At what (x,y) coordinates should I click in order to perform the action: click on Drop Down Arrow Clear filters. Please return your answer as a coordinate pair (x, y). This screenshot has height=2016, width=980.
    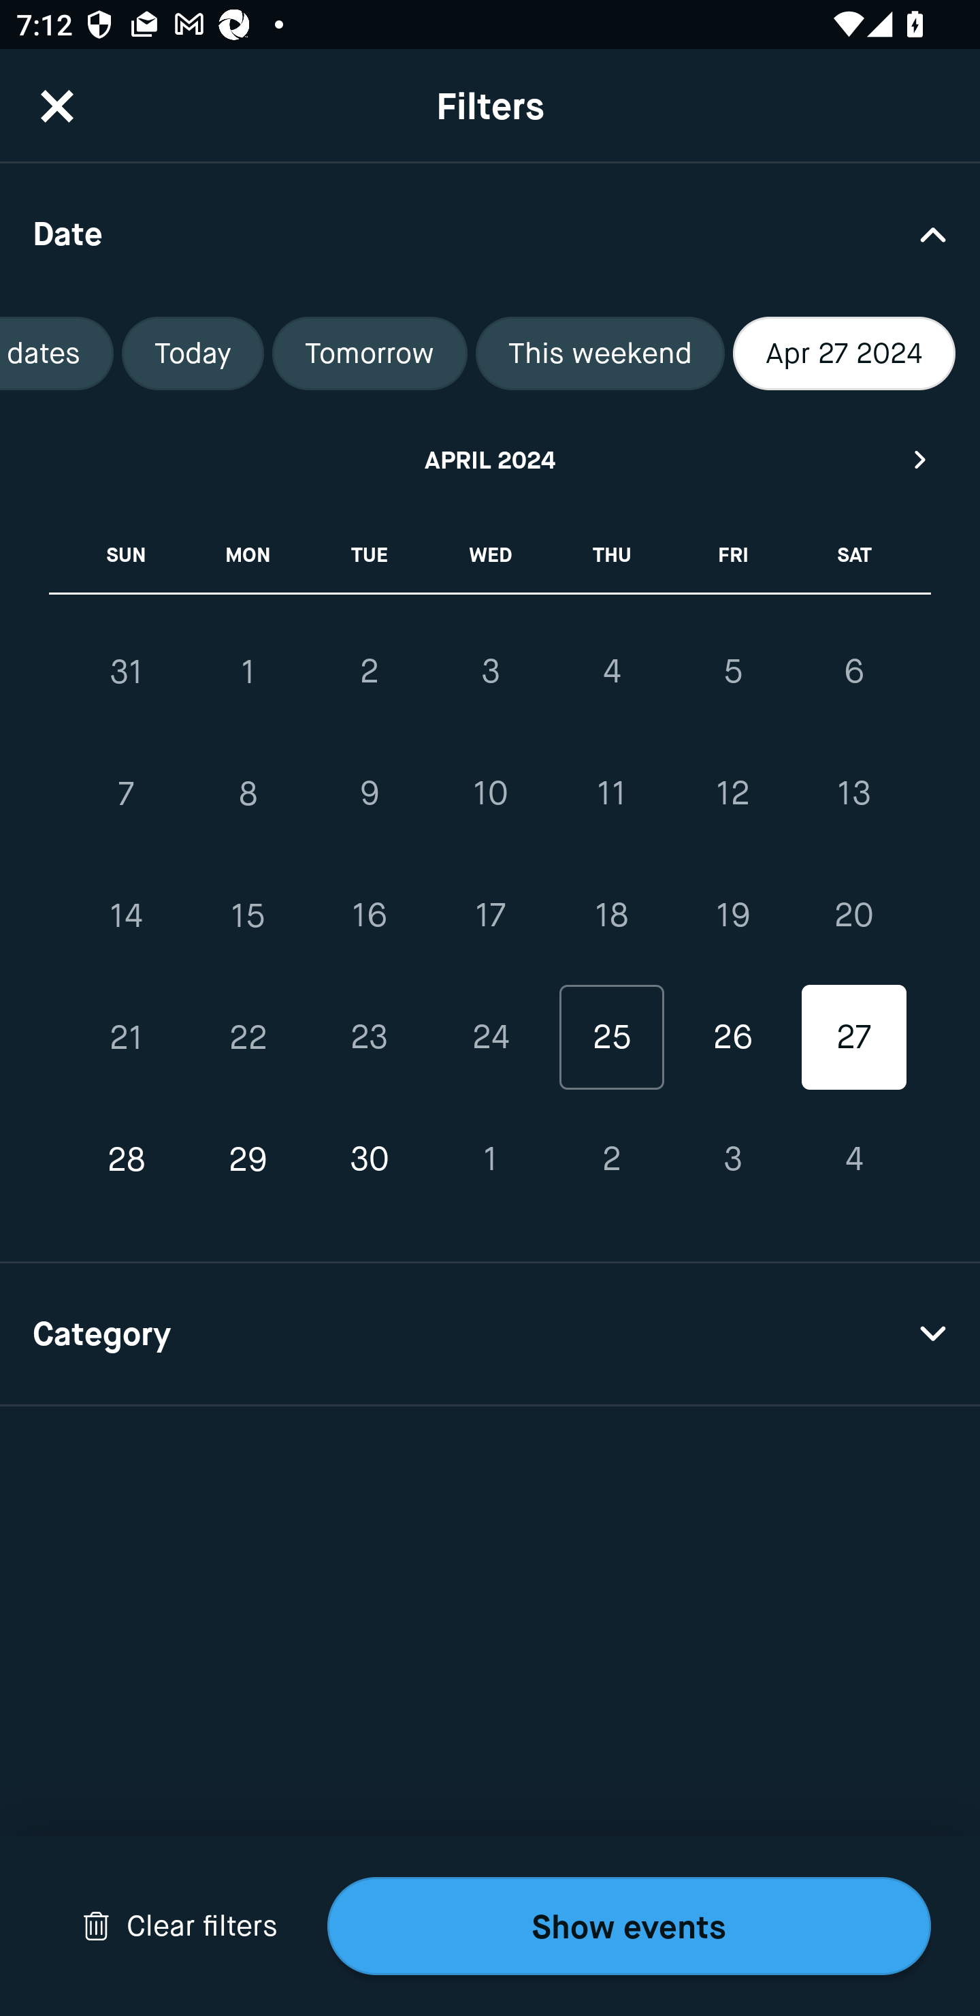
    Looking at the image, I should click on (180, 1926).